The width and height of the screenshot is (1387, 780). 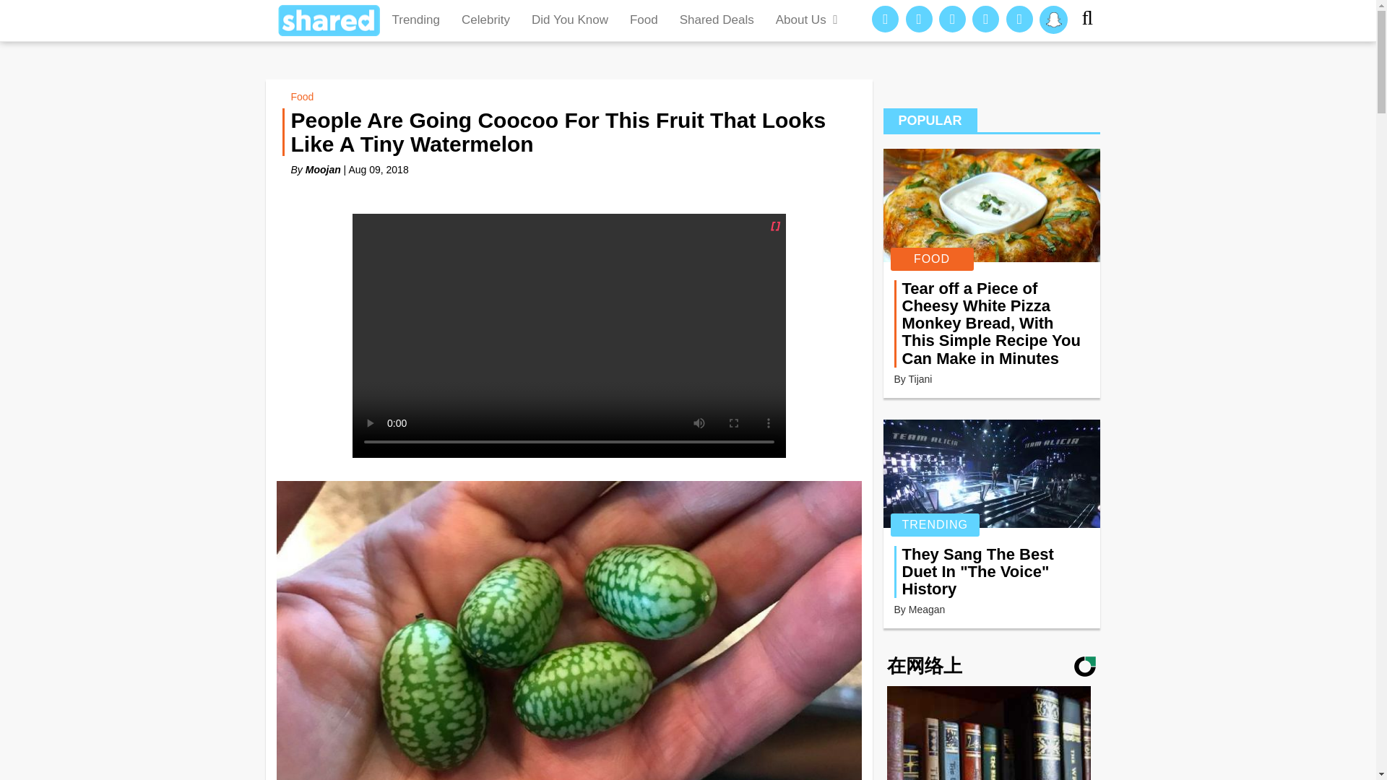 I want to click on twitter, so click(x=985, y=19).